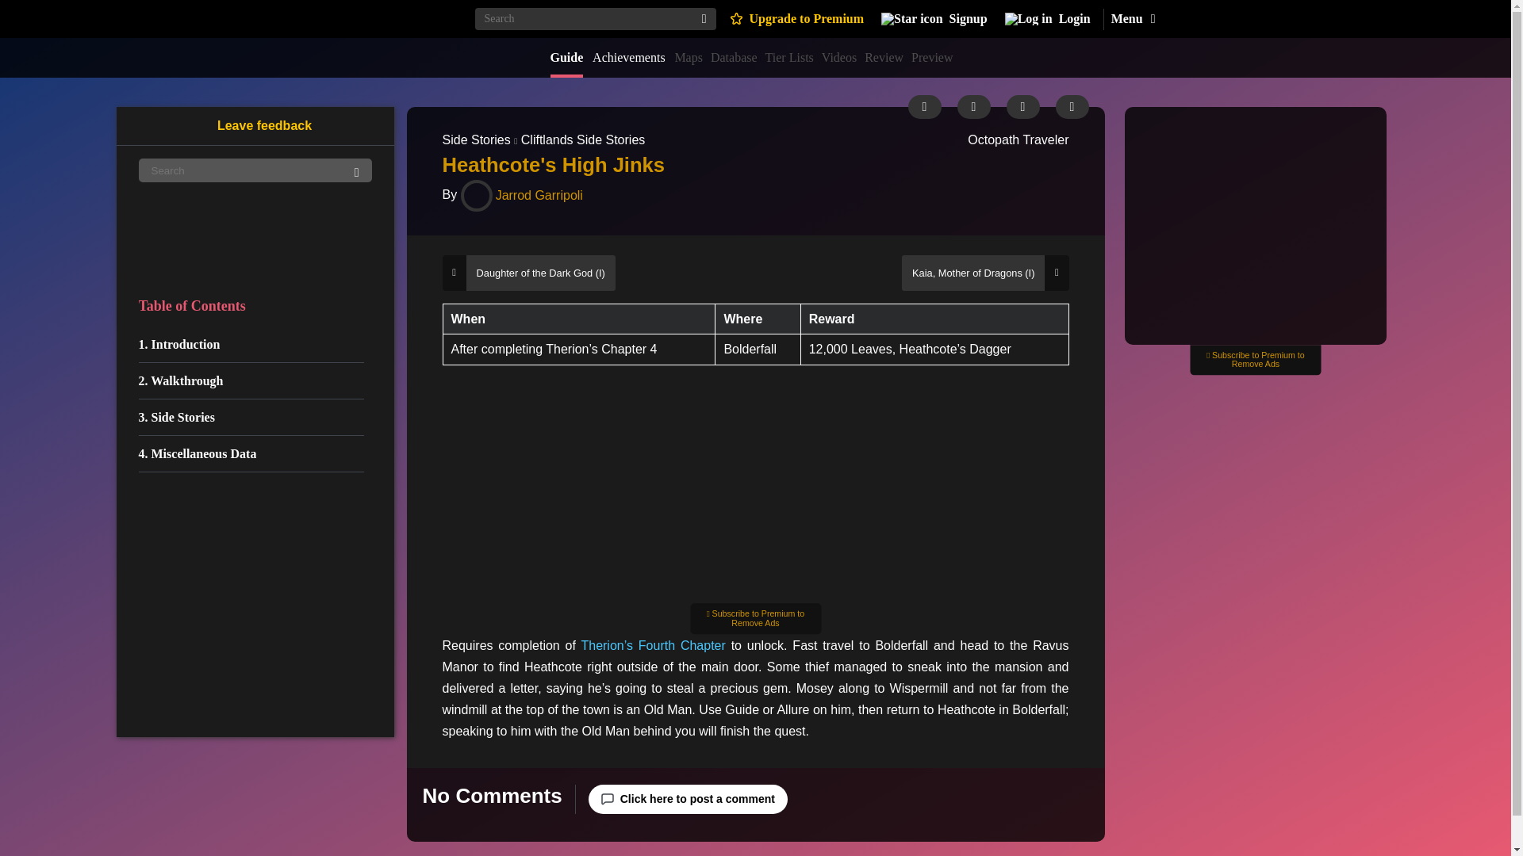 This screenshot has height=856, width=1523. I want to click on Home, so click(406, 18).